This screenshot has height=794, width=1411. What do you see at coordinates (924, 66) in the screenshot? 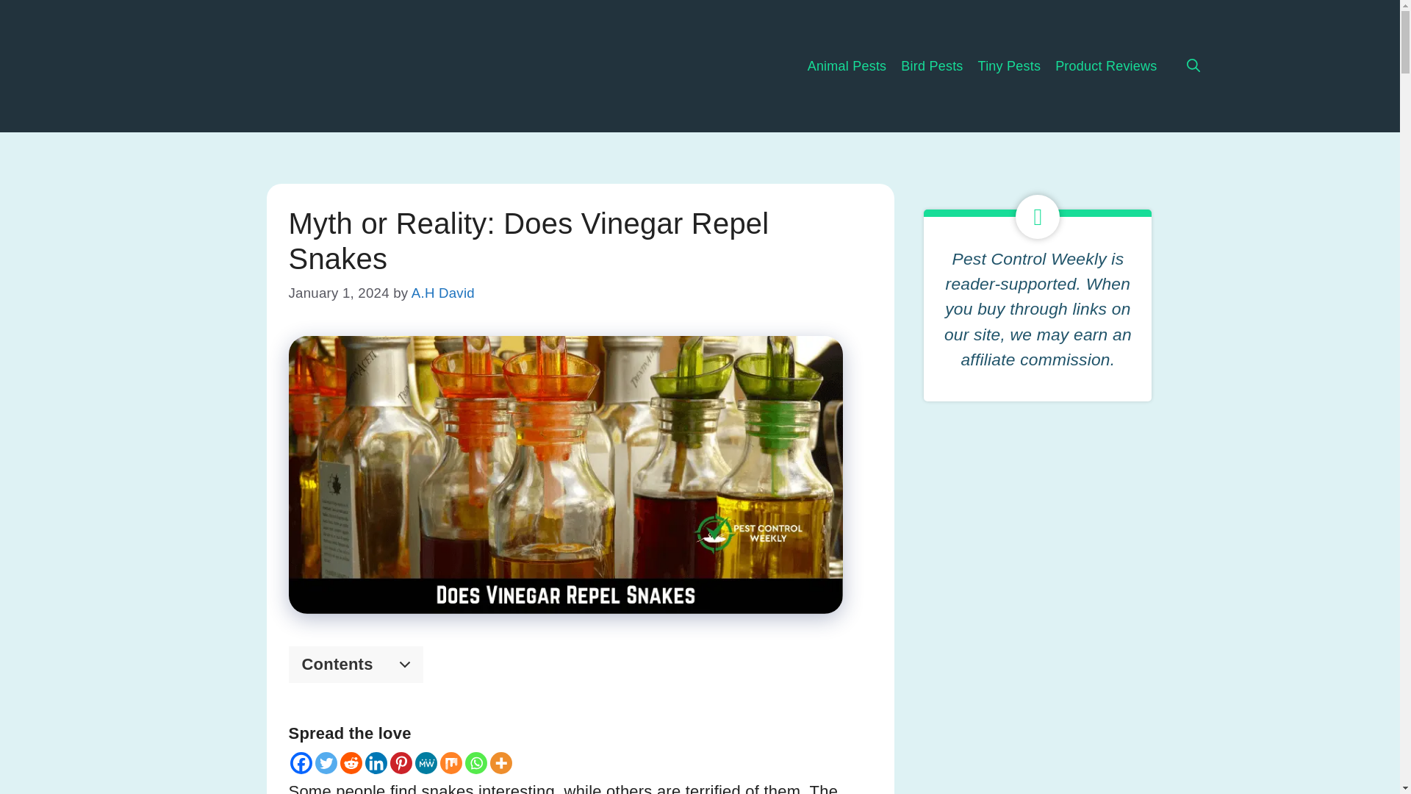
I see `Bird Pests` at bounding box center [924, 66].